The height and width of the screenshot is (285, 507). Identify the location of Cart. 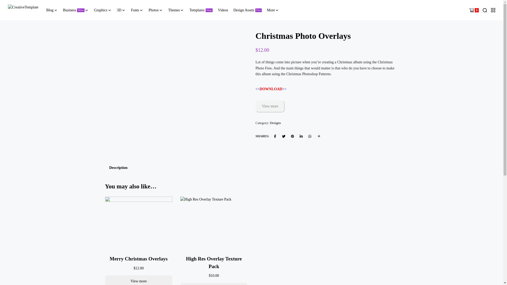
(76, 10).